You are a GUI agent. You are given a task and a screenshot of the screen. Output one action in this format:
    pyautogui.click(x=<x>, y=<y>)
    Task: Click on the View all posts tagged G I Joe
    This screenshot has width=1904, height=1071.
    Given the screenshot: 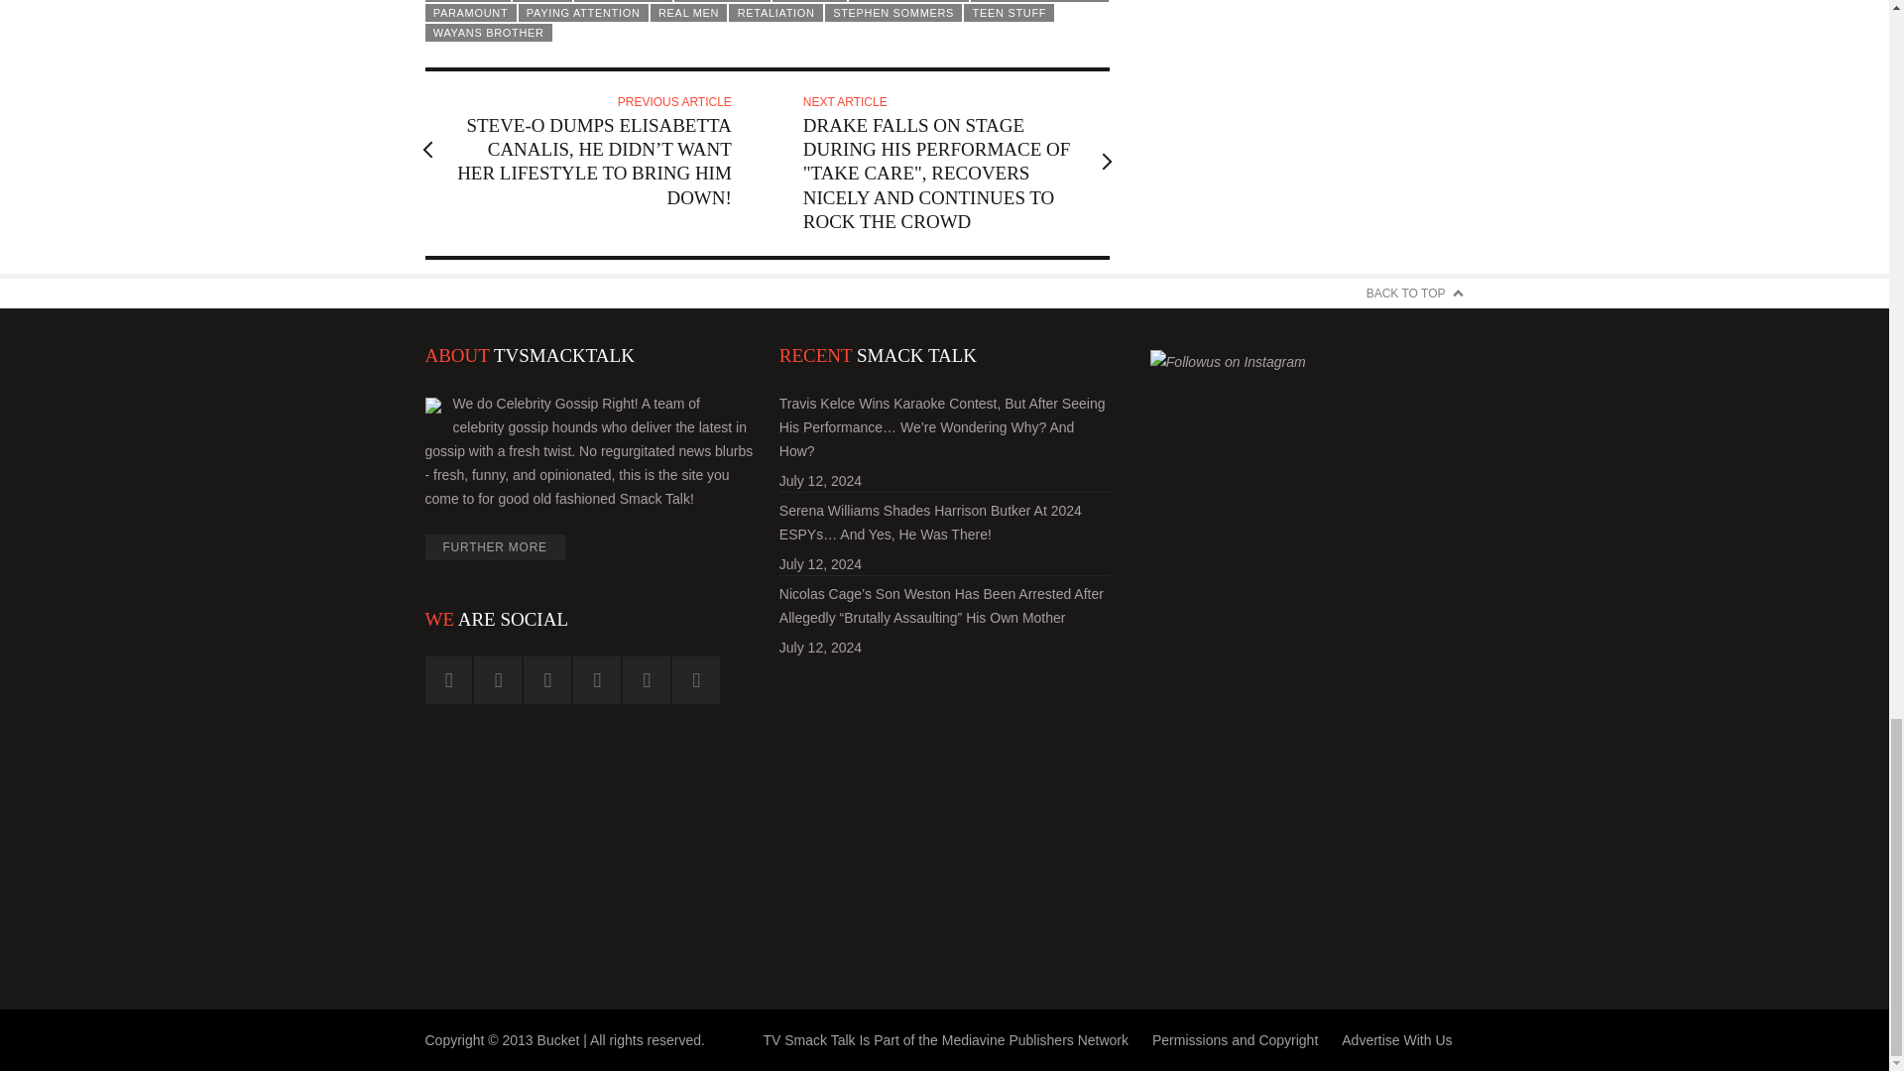 What is the action you would take?
    pyautogui.click(x=541, y=1)
    